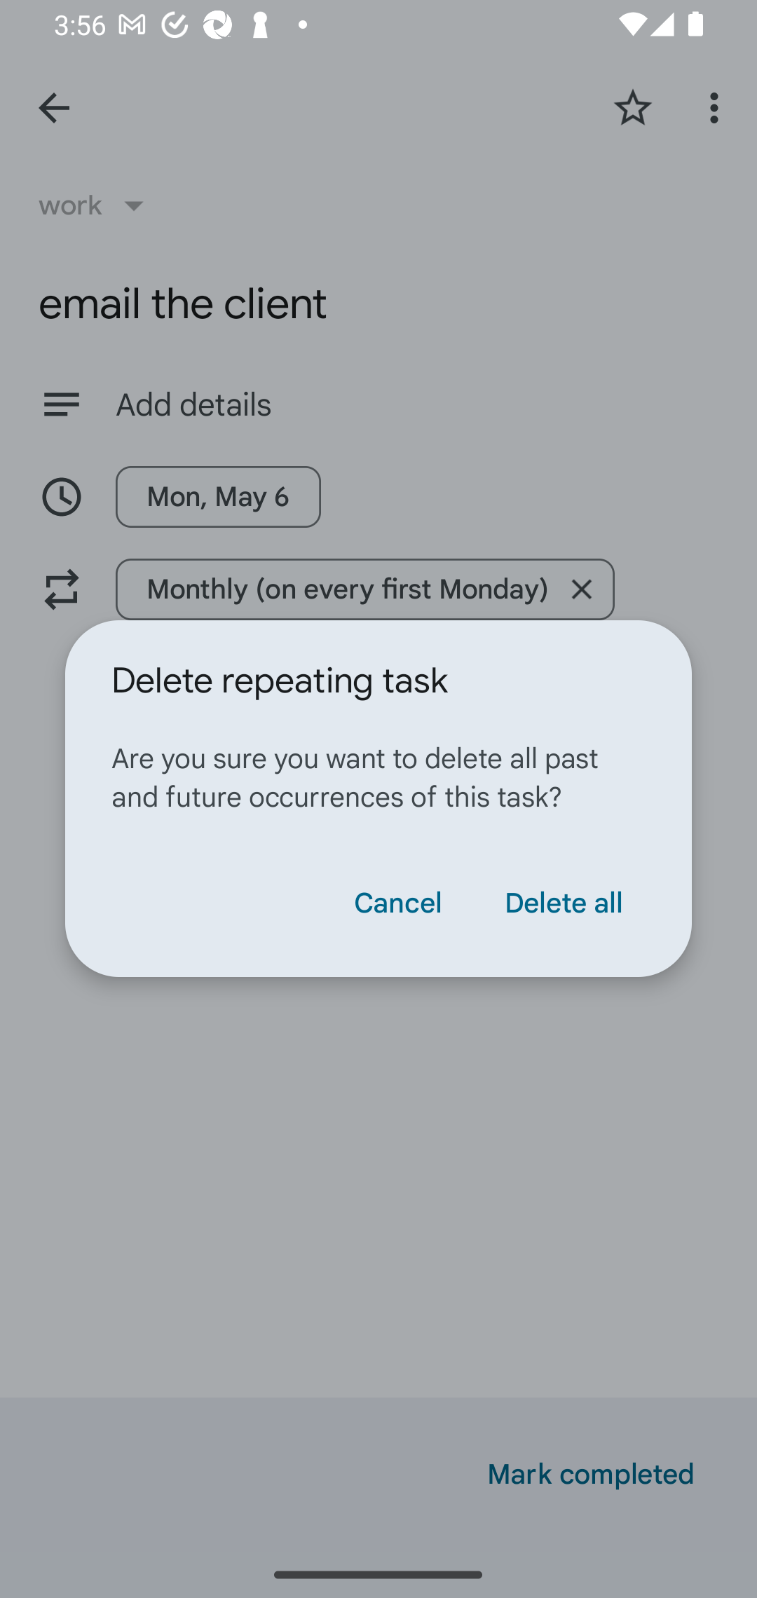  I want to click on Cancel, so click(397, 903).